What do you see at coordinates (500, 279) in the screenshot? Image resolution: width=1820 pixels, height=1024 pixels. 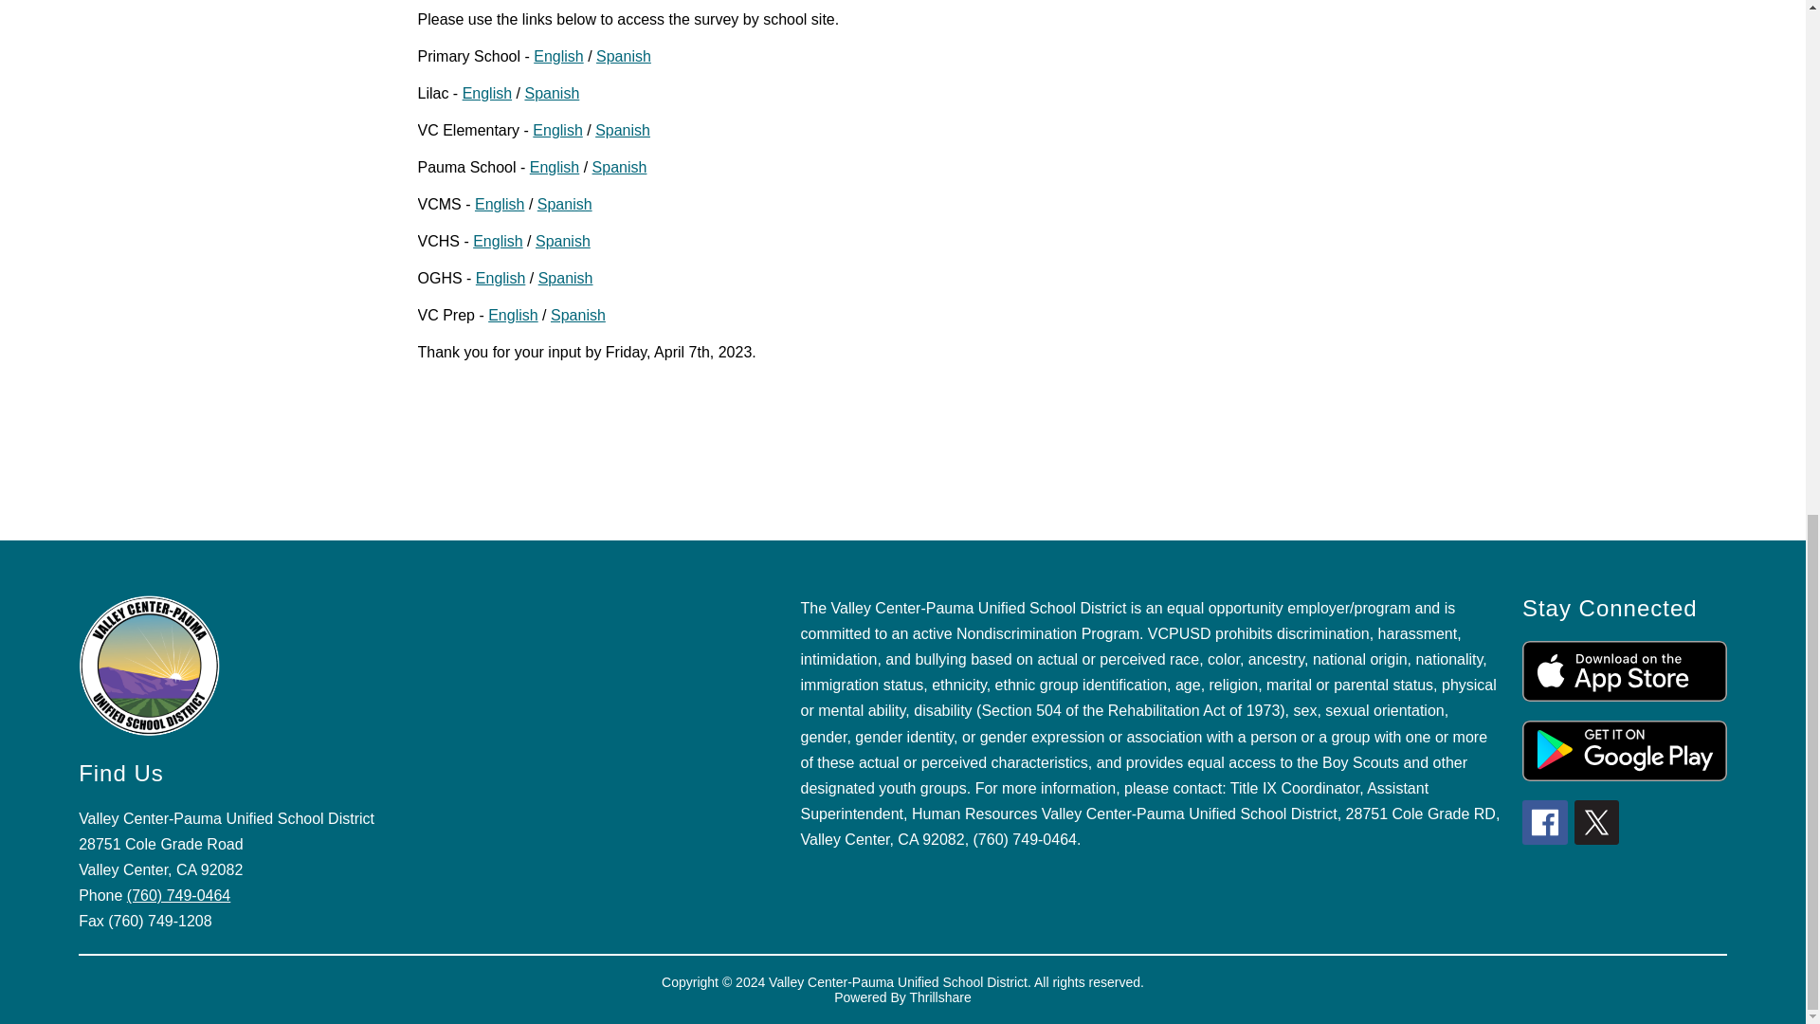 I see `English` at bounding box center [500, 279].